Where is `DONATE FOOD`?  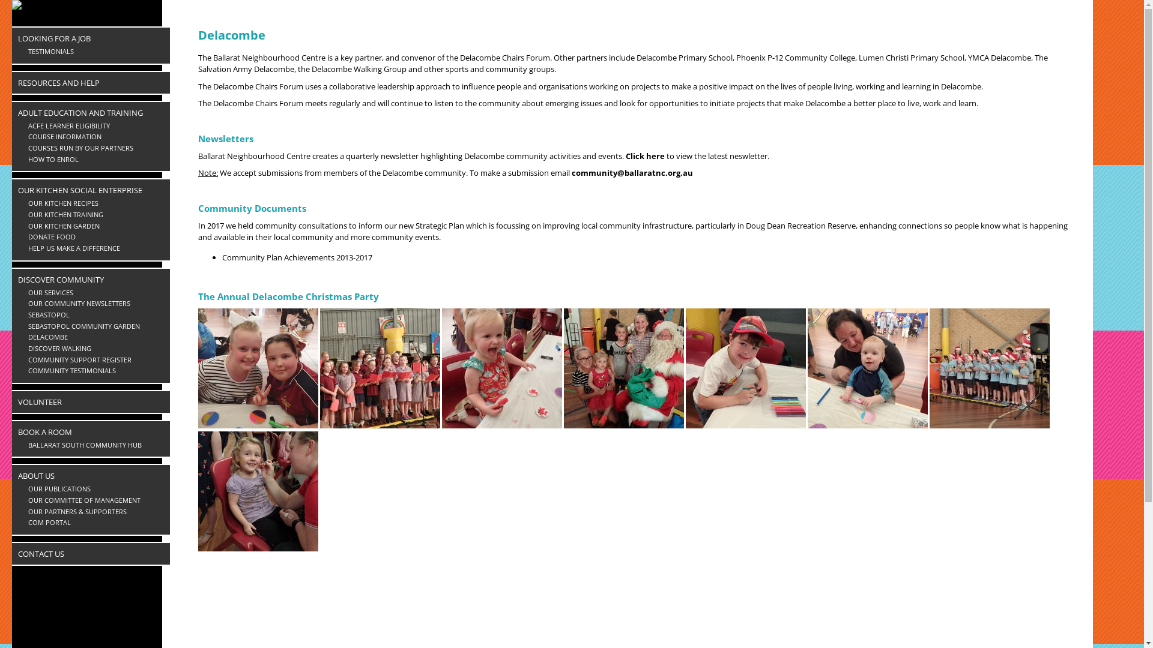 DONATE FOOD is located at coordinates (94, 238).